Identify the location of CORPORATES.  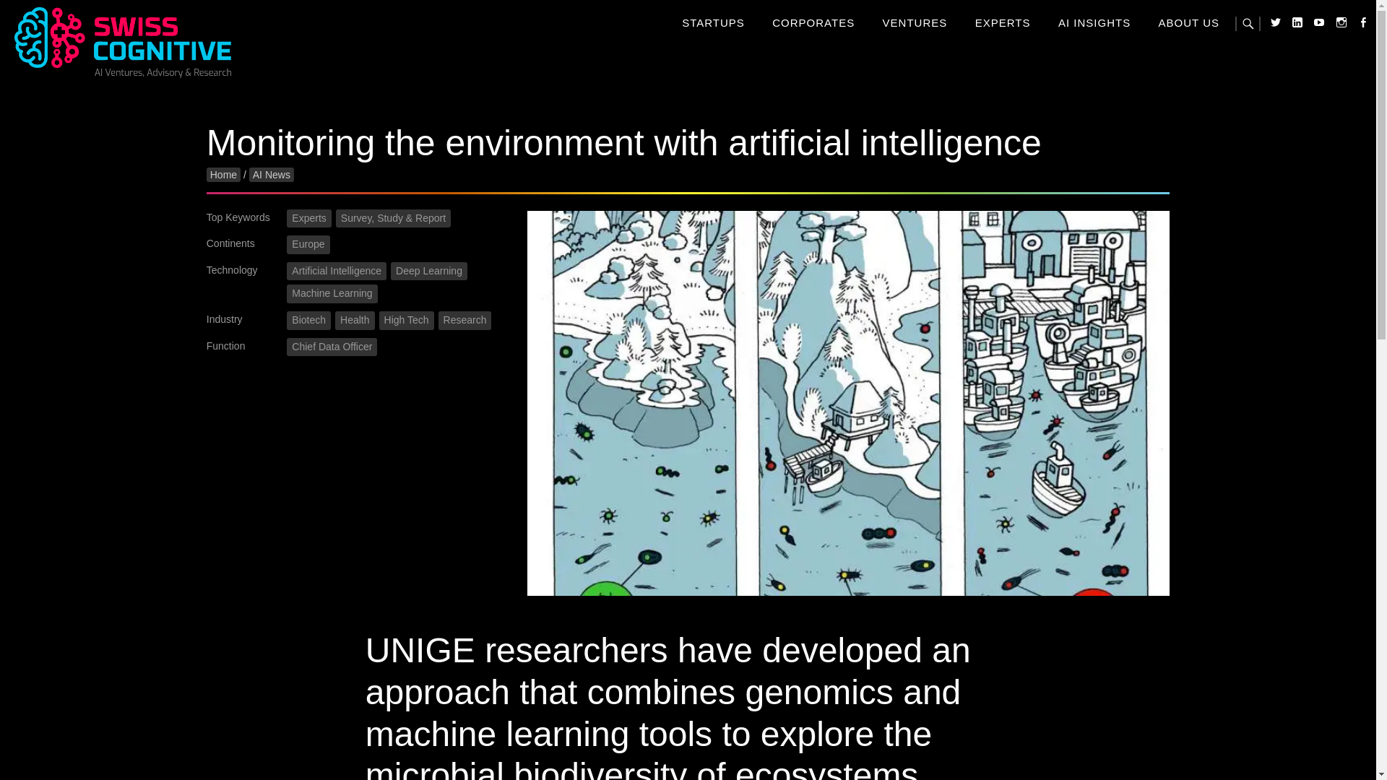
(813, 22).